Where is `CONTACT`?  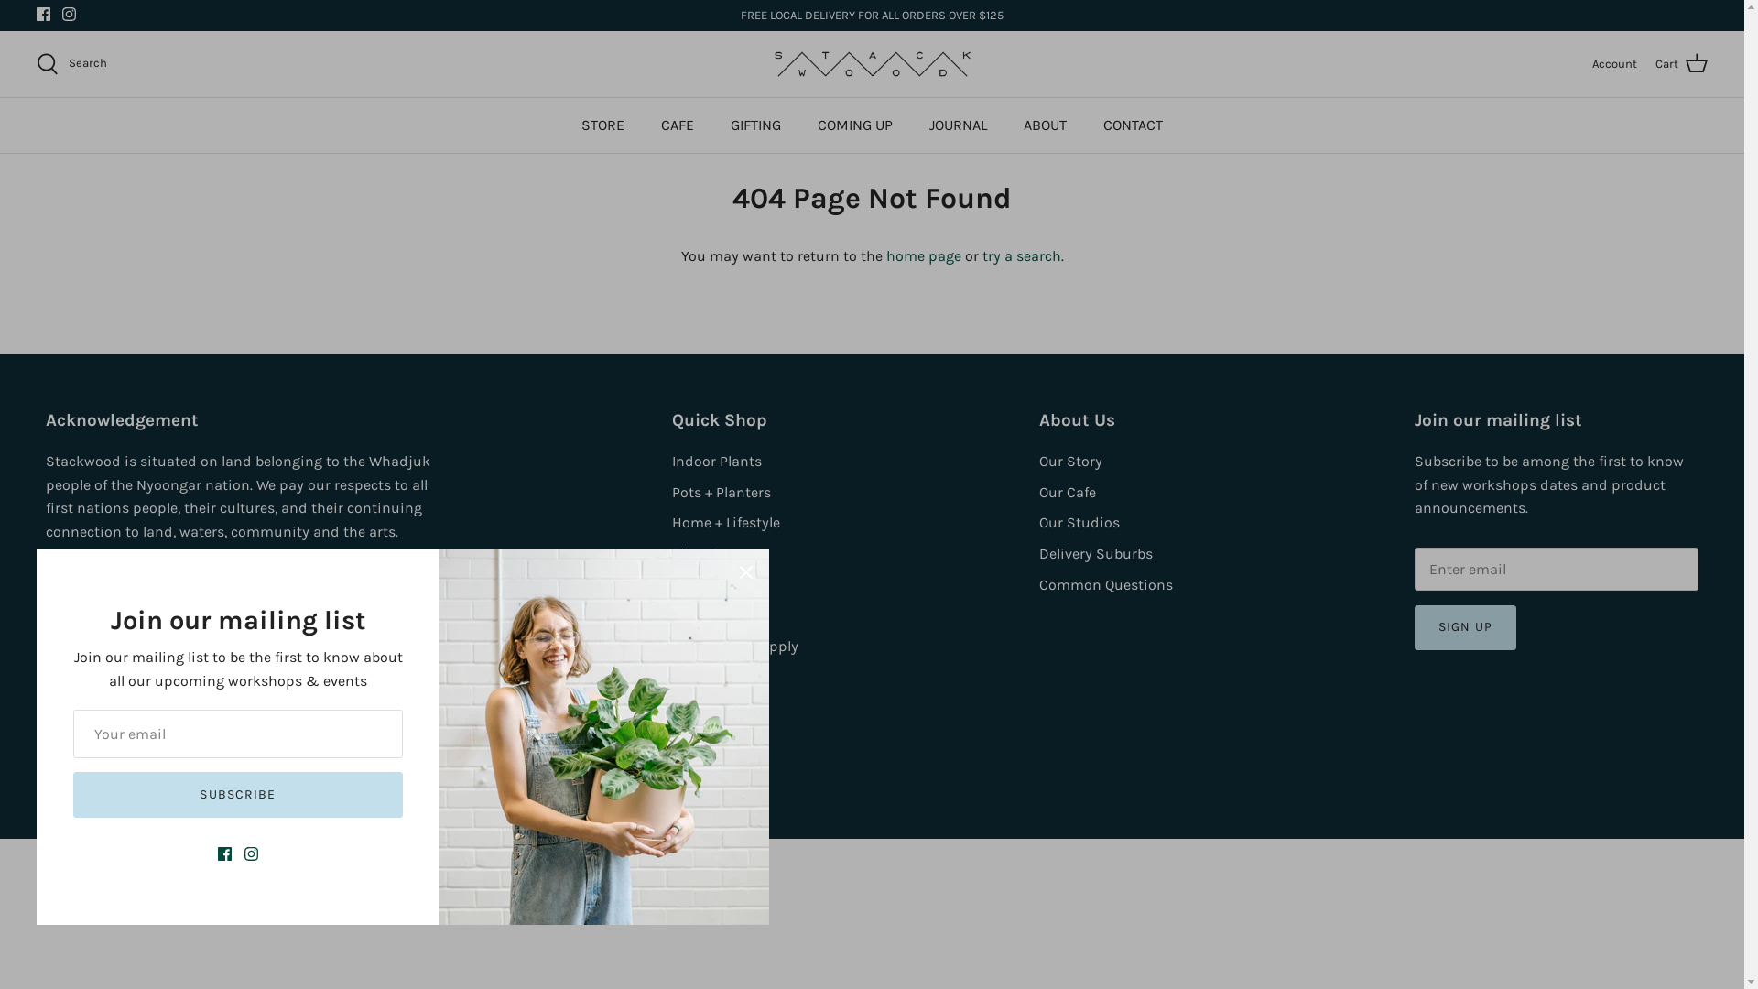 CONTACT is located at coordinates (1134, 125).